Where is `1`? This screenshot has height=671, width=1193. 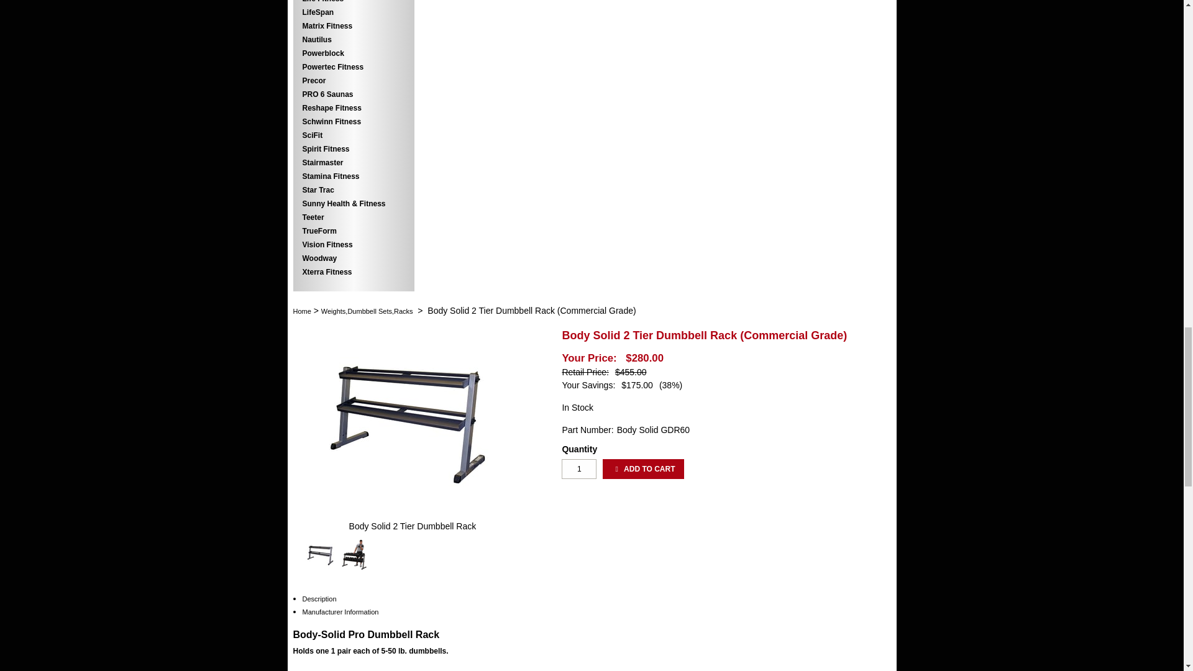 1 is located at coordinates (579, 468).